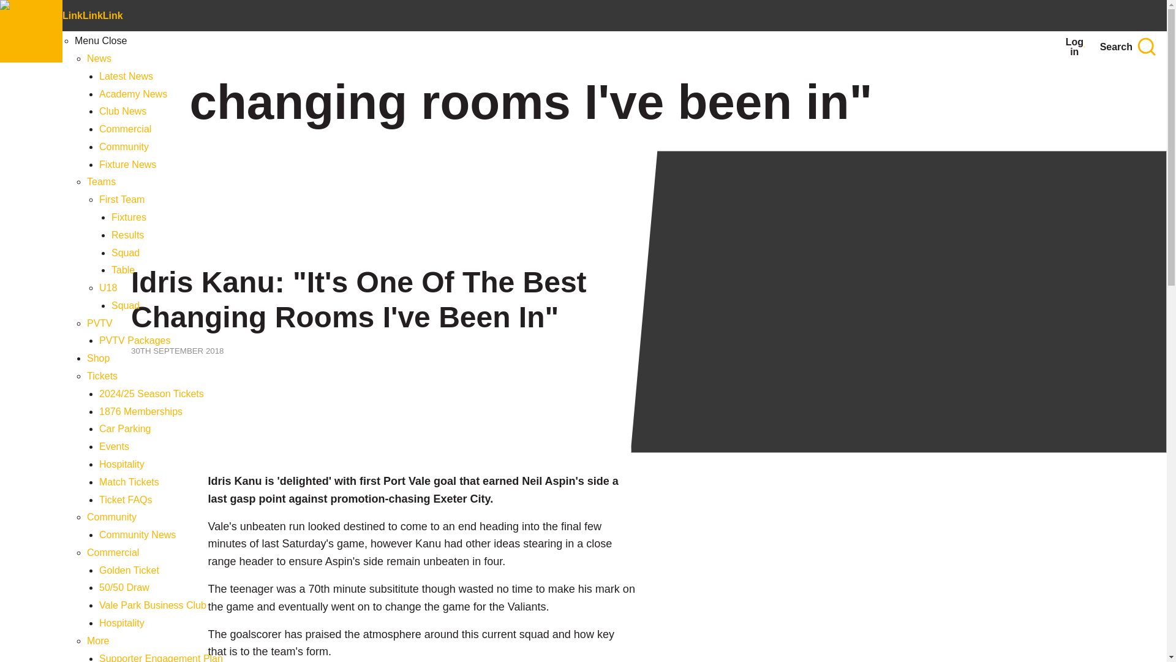  Describe the element at coordinates (102, 376) in the screenshot. I see `Tickets` at that location.